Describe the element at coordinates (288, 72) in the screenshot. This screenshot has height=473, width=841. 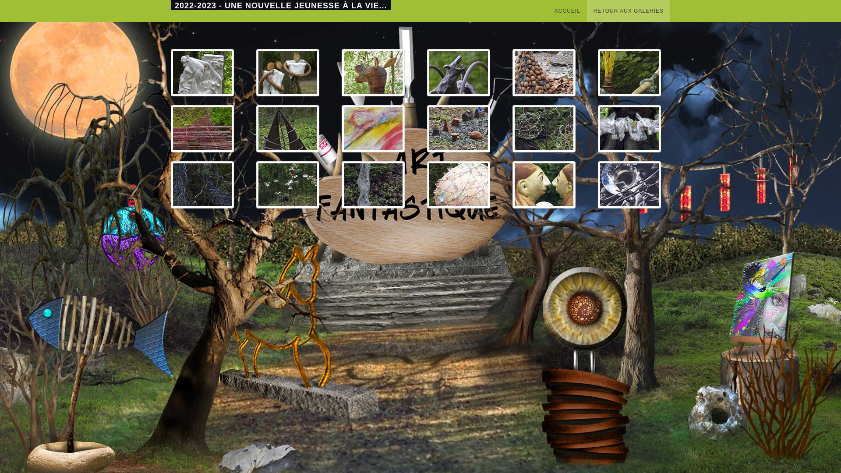
I see `Alternatives Formations` at that location.